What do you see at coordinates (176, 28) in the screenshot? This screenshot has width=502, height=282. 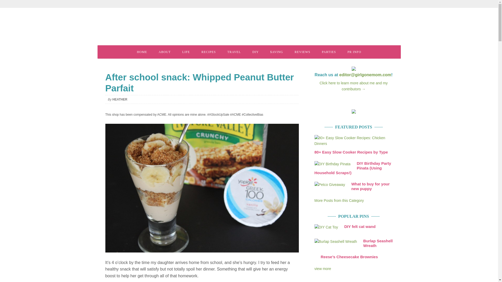 I see `Girl Gone Mom` at bounding box center [176, 28].